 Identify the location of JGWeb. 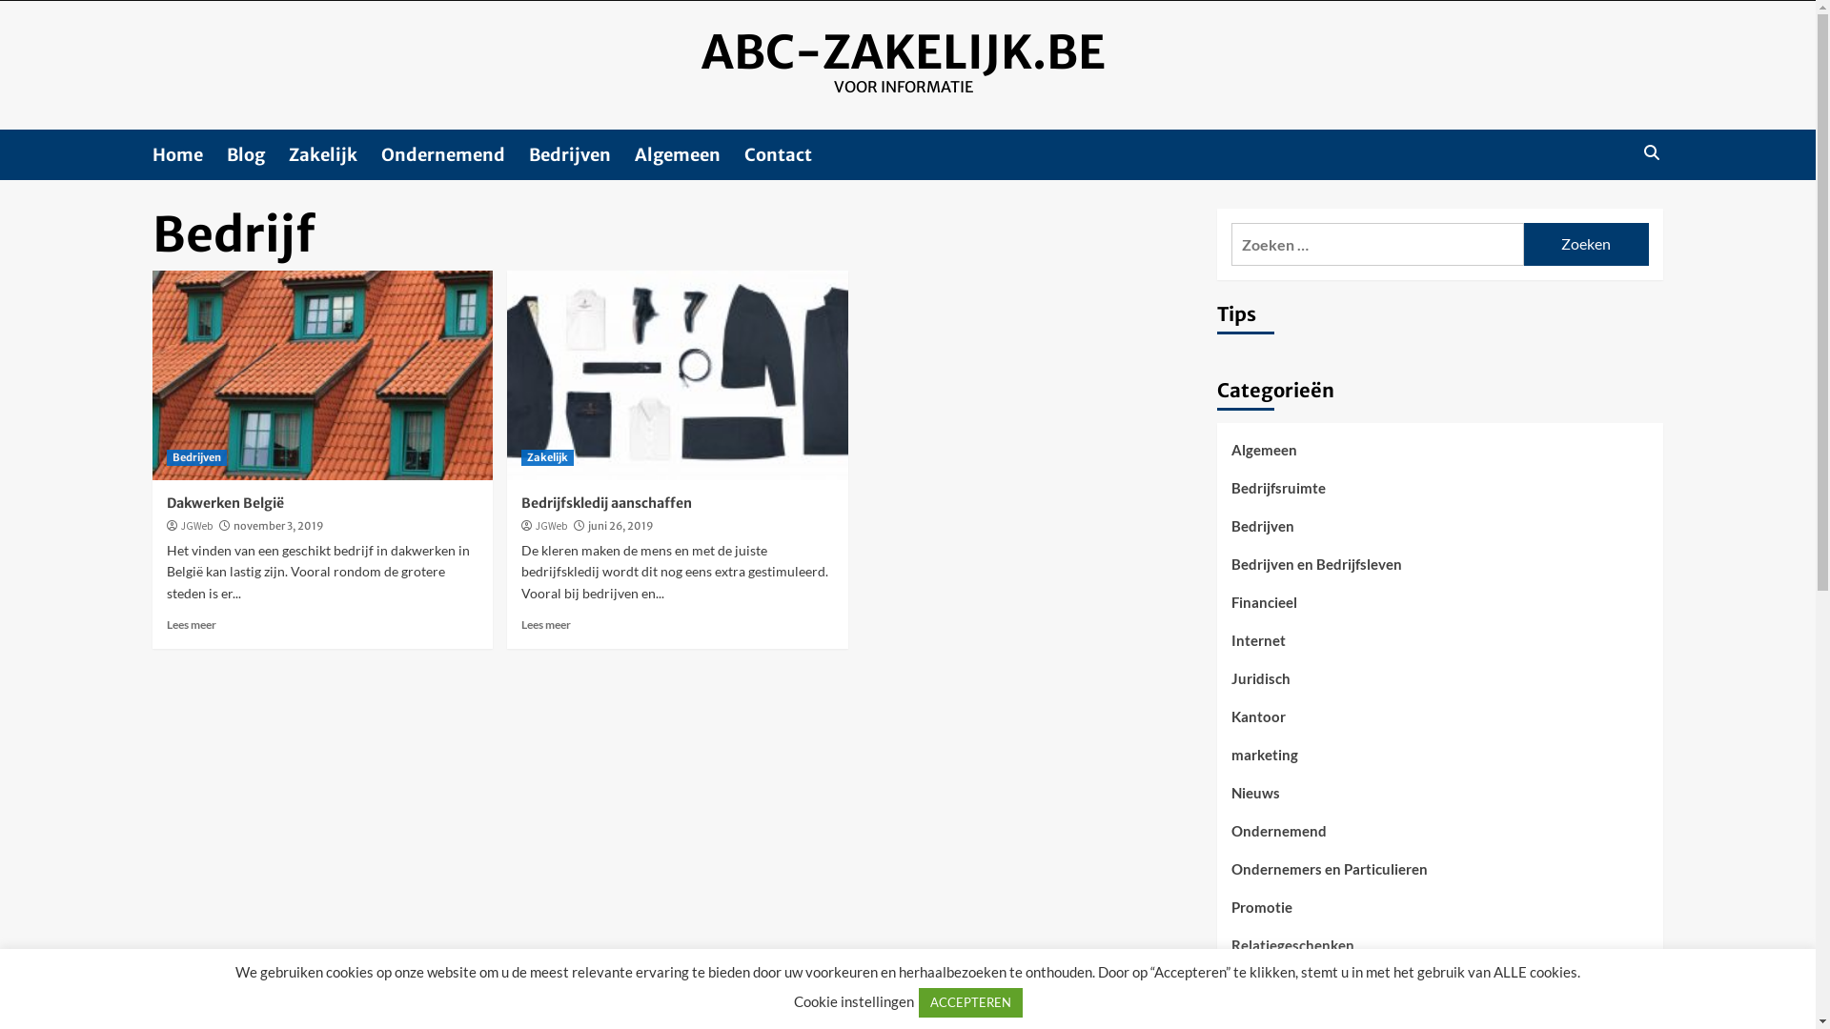
(551, 526).